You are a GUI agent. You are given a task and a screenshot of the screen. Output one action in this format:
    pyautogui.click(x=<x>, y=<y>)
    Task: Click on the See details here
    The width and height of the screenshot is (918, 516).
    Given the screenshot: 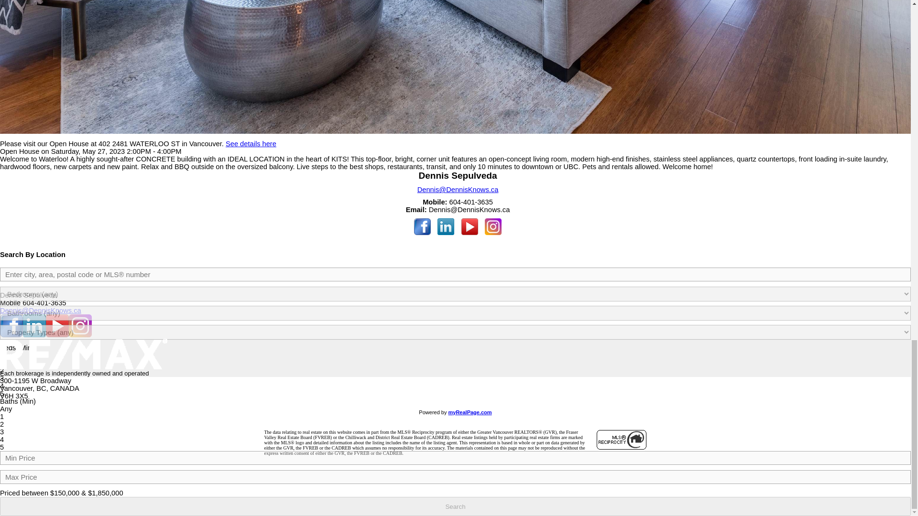 What is the action you would take?
    pyautogui.click(x=251, y=143)
    